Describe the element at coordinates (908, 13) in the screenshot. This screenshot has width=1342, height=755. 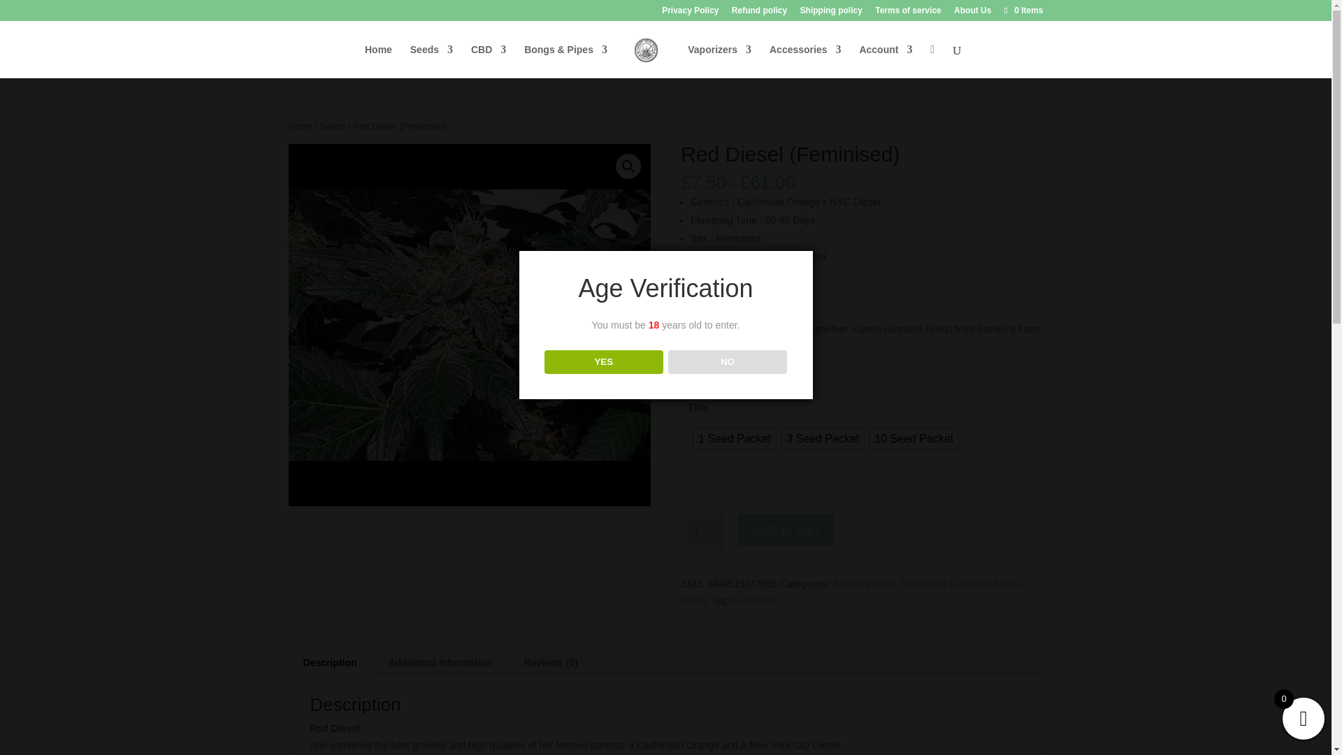
I see `Terms of service` at that location.